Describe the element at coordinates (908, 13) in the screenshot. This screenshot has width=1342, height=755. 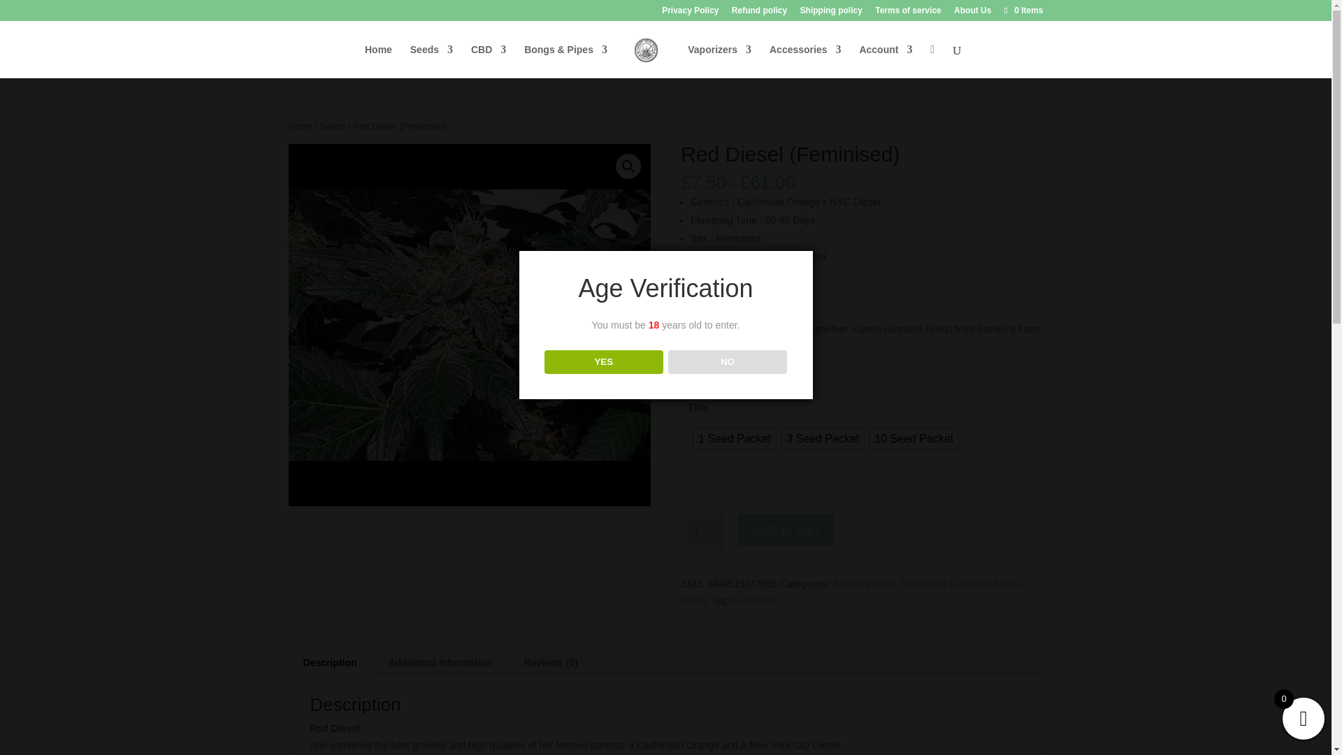
I see `Terms of service` at that location.